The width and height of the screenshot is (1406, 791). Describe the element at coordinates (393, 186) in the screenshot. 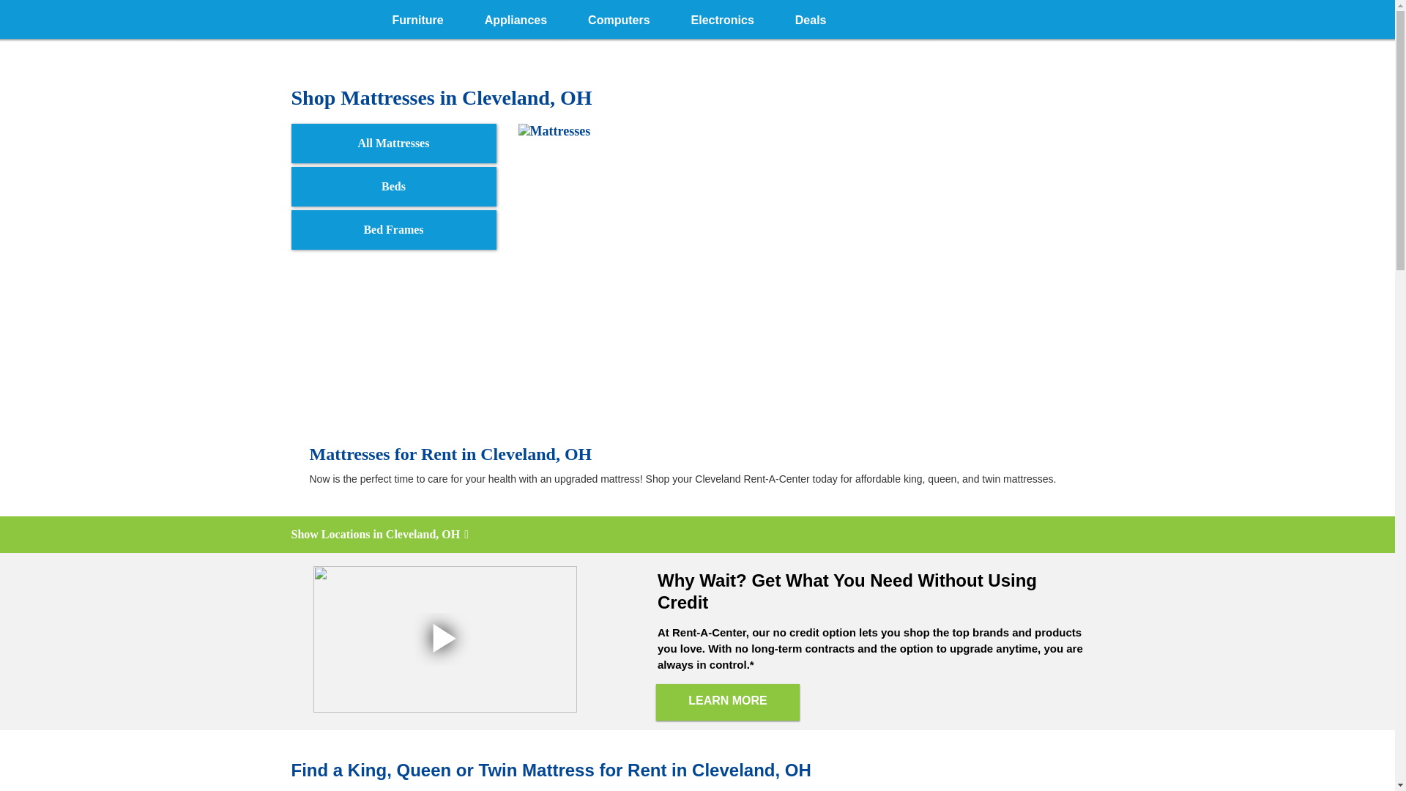

I see `Beds` at that location.